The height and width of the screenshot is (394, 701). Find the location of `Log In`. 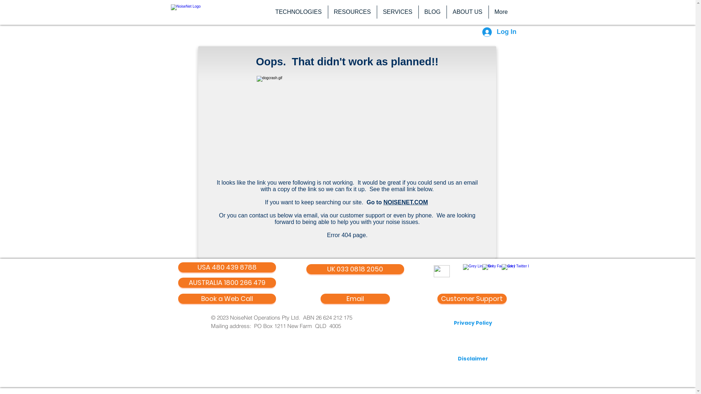

Log In is located at coordinates (499, 32).